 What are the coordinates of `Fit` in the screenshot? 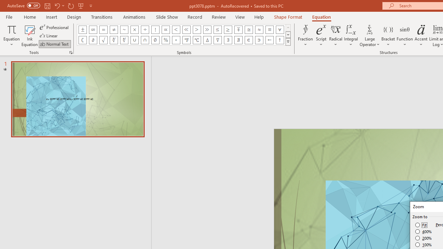 It's located at (422, 225).